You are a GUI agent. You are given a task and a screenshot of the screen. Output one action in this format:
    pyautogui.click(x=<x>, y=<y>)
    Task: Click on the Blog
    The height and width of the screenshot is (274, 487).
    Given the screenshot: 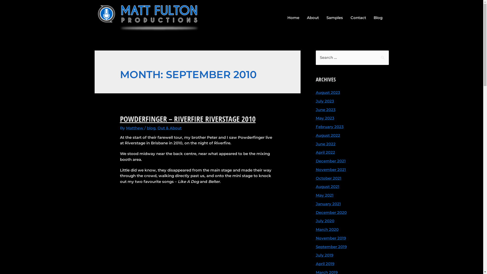 What is the action you would take?
    pyautogui.click(x=378, y=18)
    